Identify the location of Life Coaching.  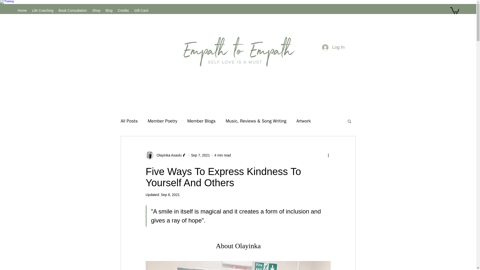
(42, 10).